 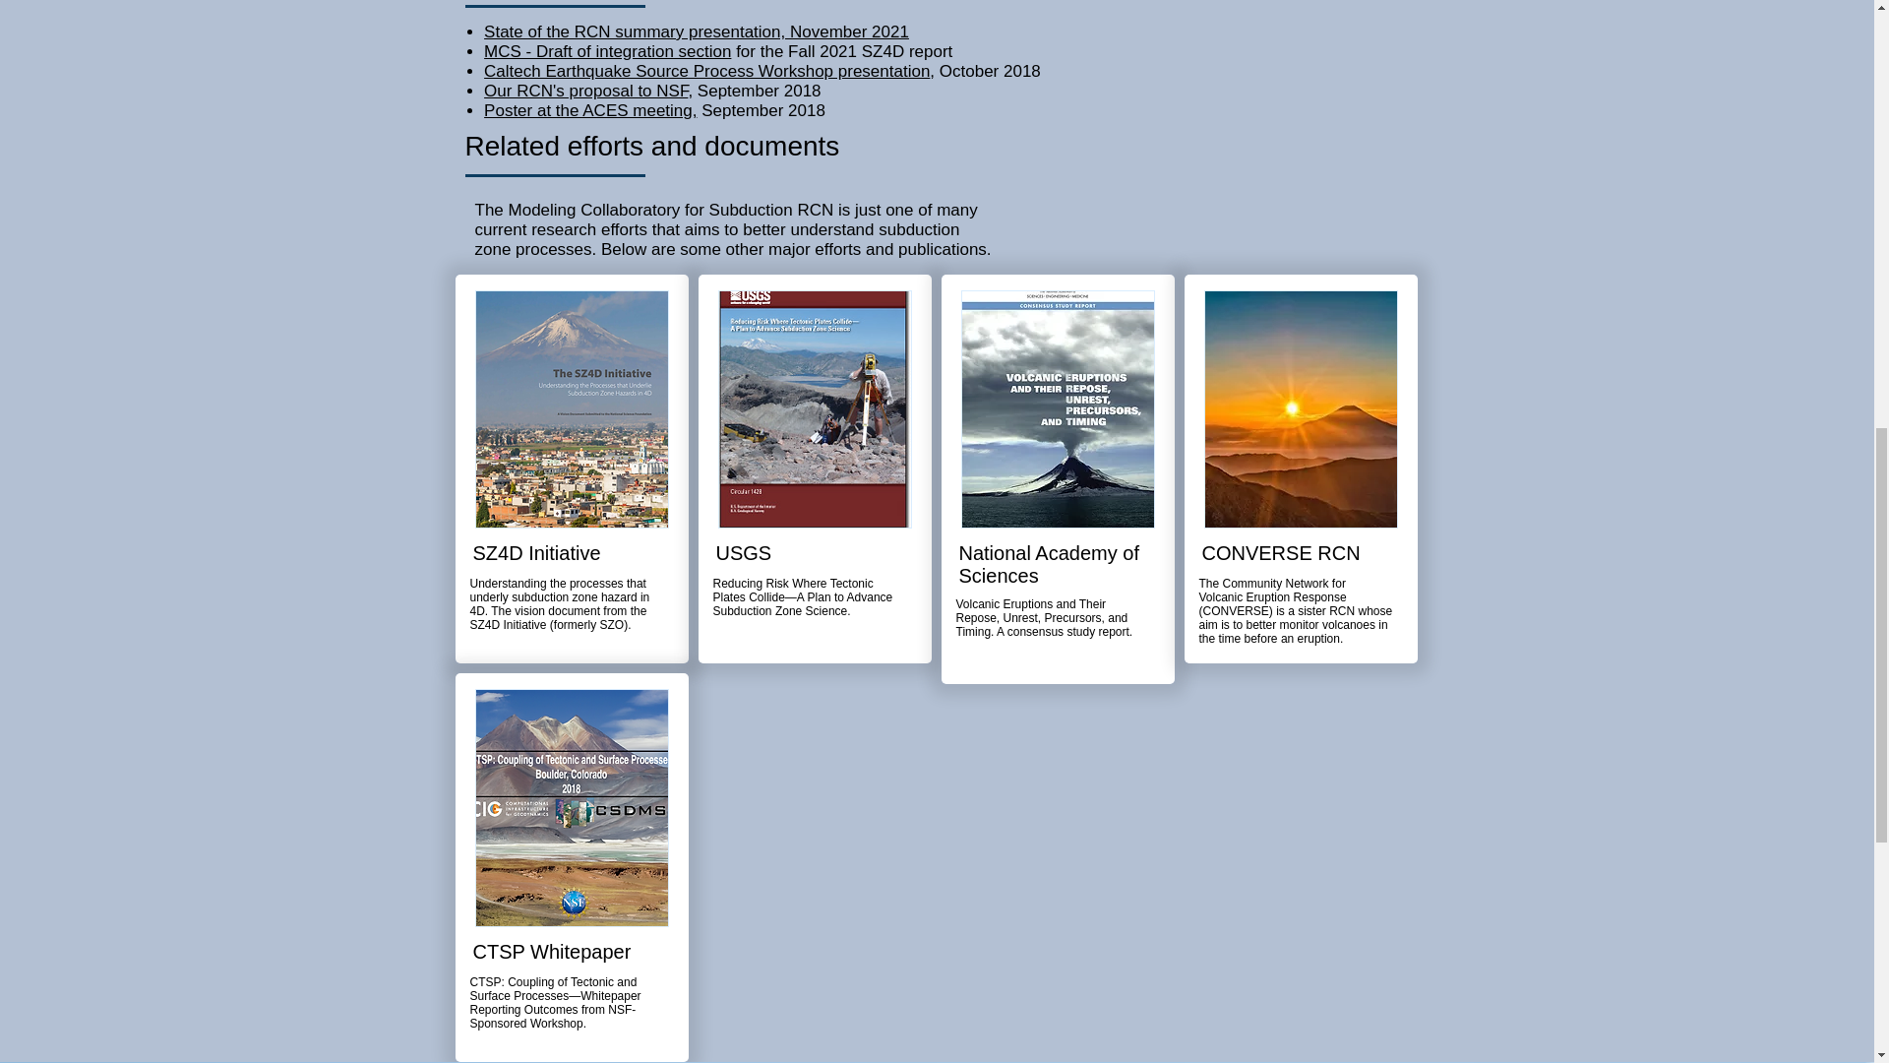 What do you see at coordinates (706, 71) in the screenshot?
I see `Caltech Earthquake Source Process Workshop presentation` at bounding box center [706, 71].